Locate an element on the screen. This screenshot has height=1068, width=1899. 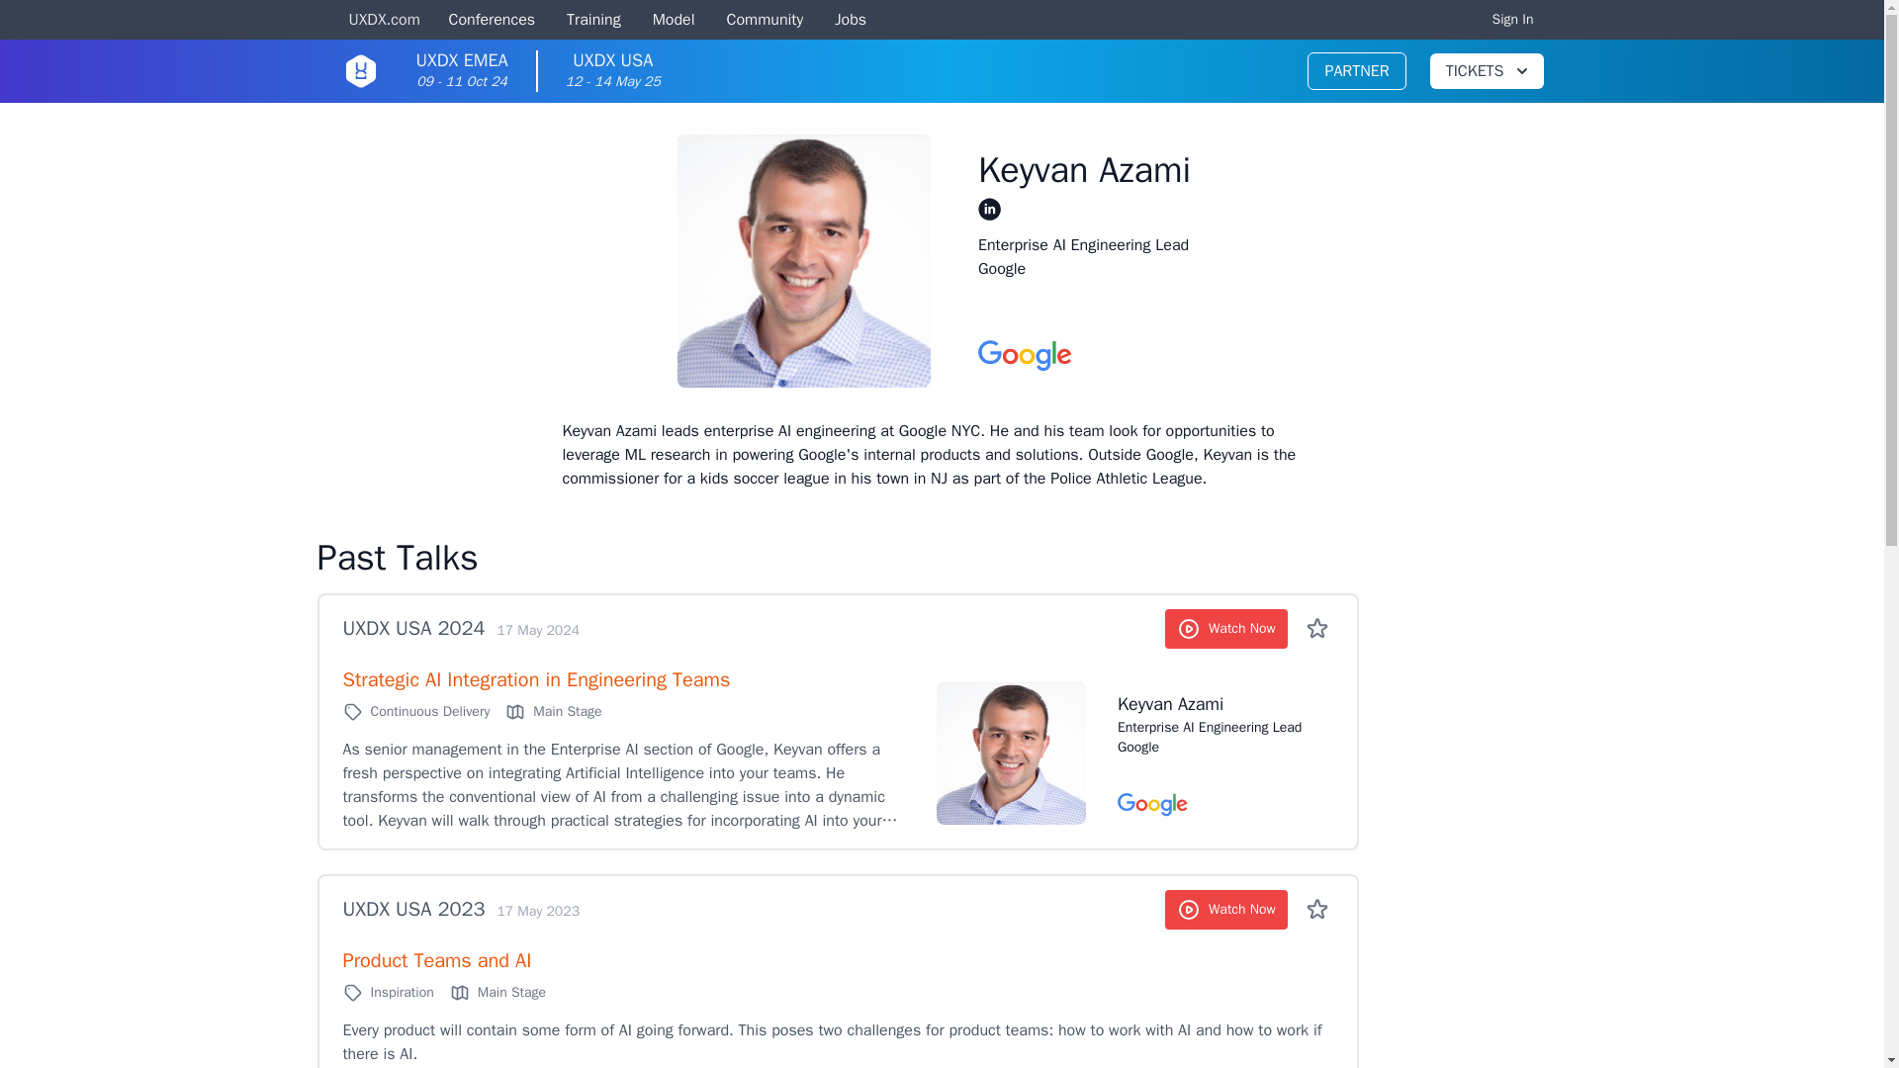
Watch Now is located at coordinates (461, 71).